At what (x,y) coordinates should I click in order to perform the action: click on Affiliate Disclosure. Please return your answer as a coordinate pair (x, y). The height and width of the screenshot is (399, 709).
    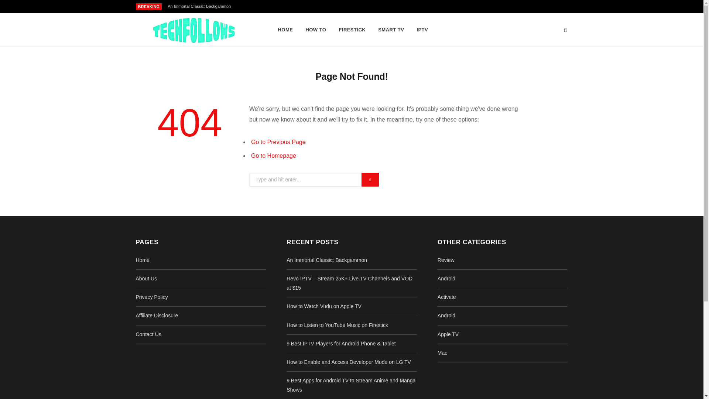
    Looking at the image, I should click on (157, 315).